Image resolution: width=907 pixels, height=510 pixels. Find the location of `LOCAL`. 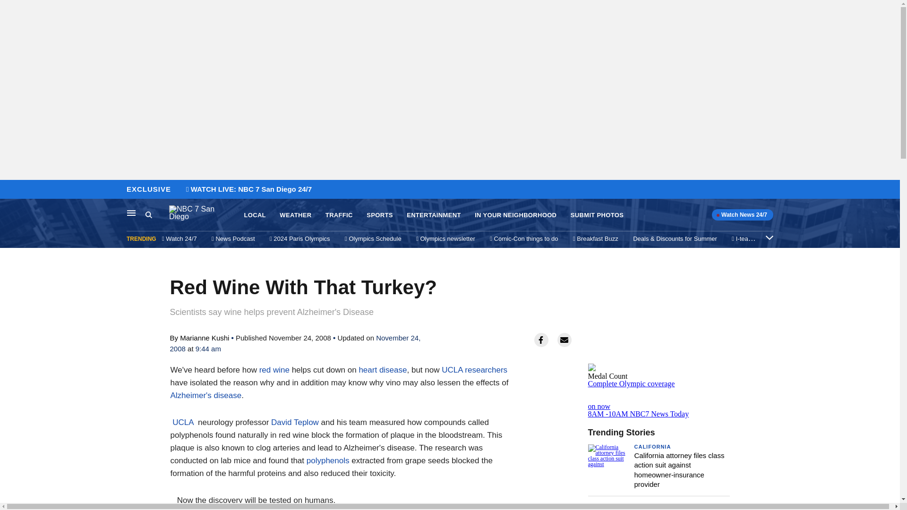

LOCAL is located at coordinates (255, 215).